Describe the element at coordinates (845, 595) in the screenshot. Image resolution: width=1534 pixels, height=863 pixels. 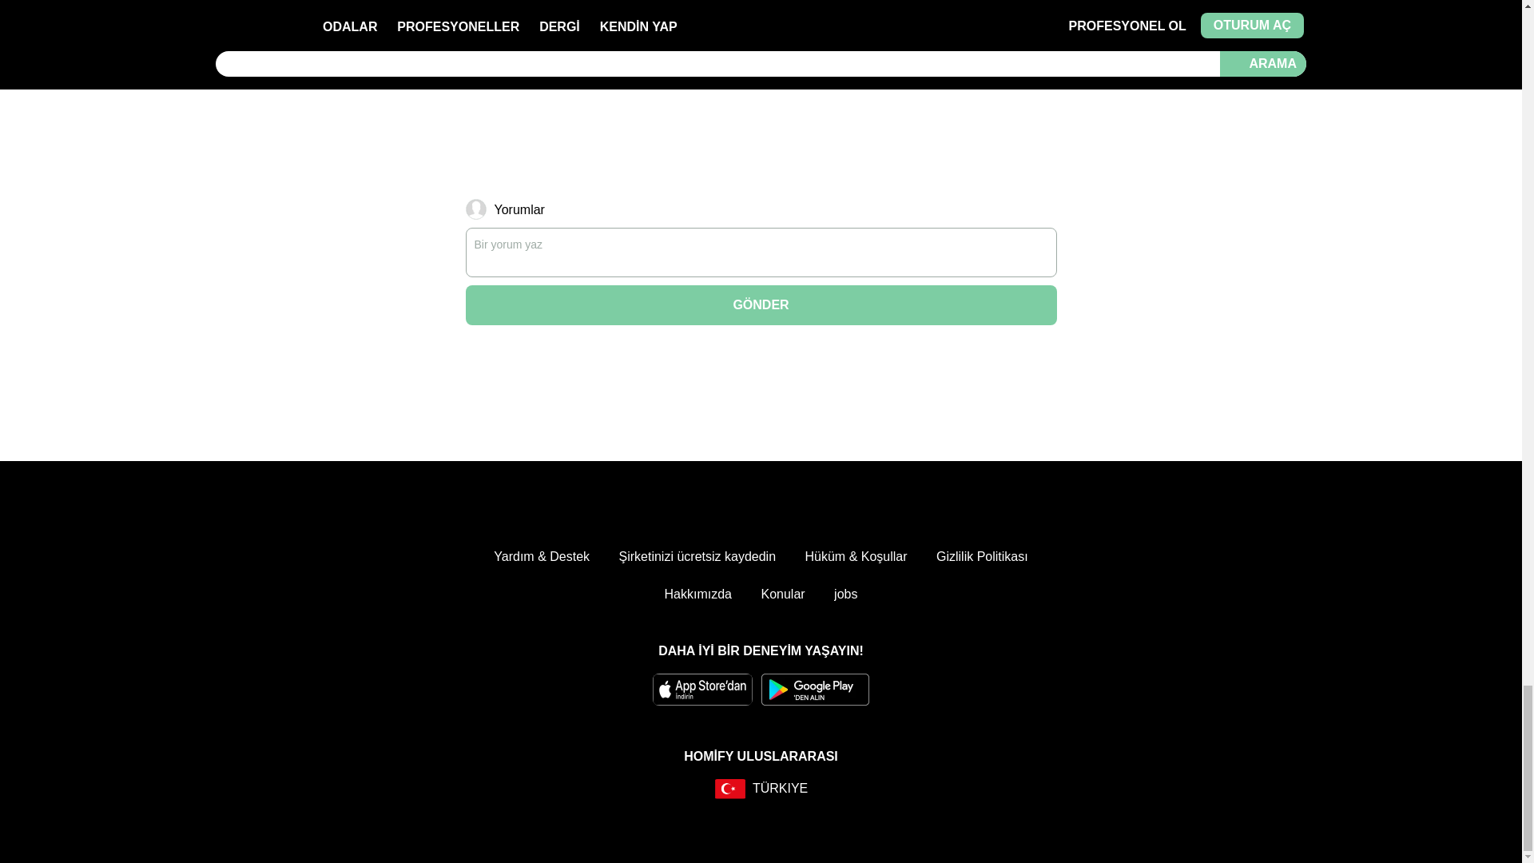
I see `jobs` at that location.